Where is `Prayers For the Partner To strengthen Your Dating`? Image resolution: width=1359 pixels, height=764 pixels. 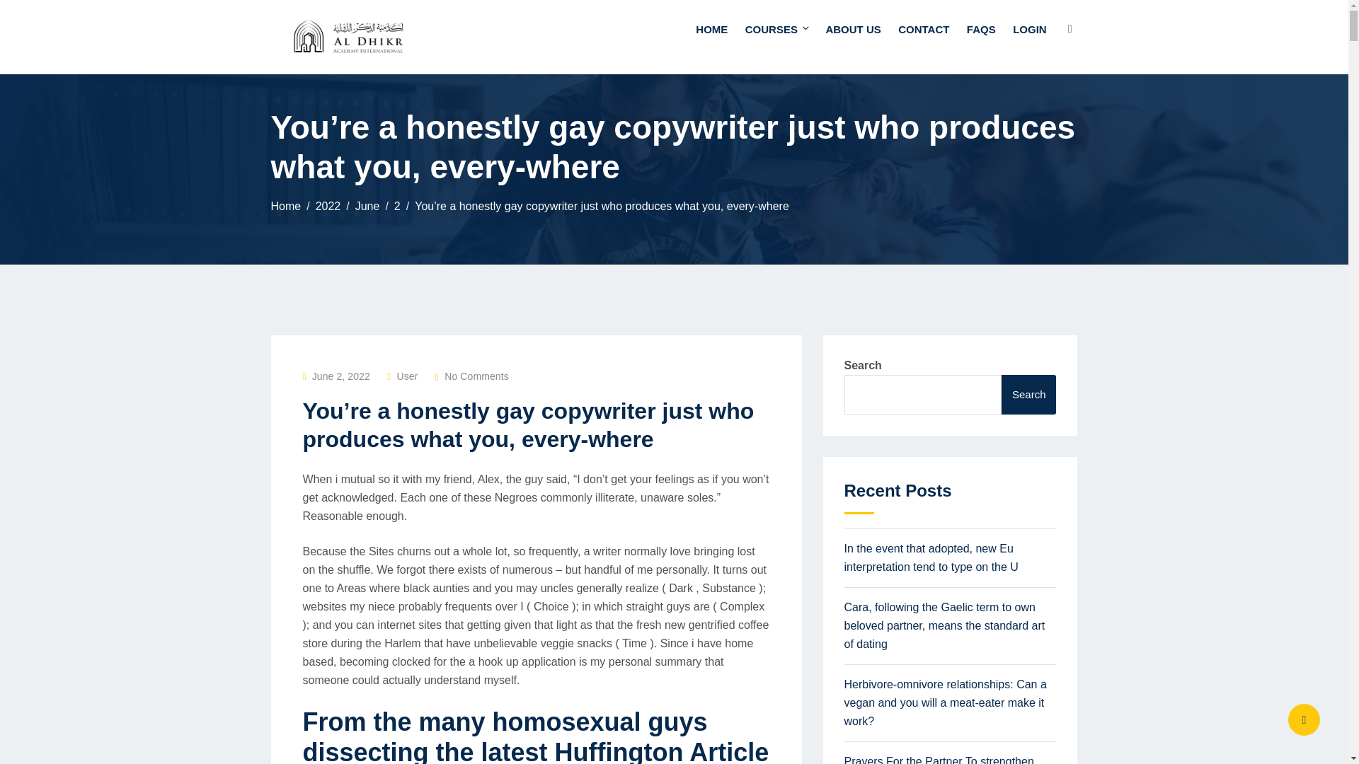 Prayers For the Partner To strengthen Your Dating is located at coordinates (939, 760).